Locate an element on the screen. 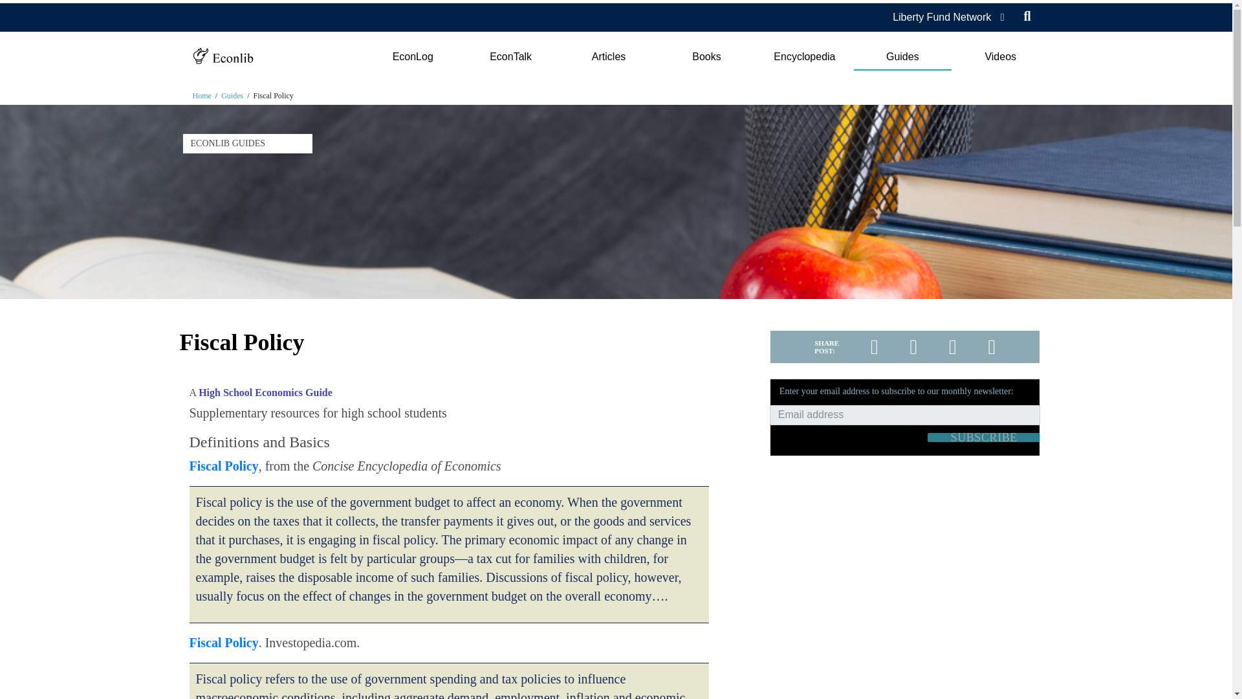  Subscribe is located at coordinates (984, 437).